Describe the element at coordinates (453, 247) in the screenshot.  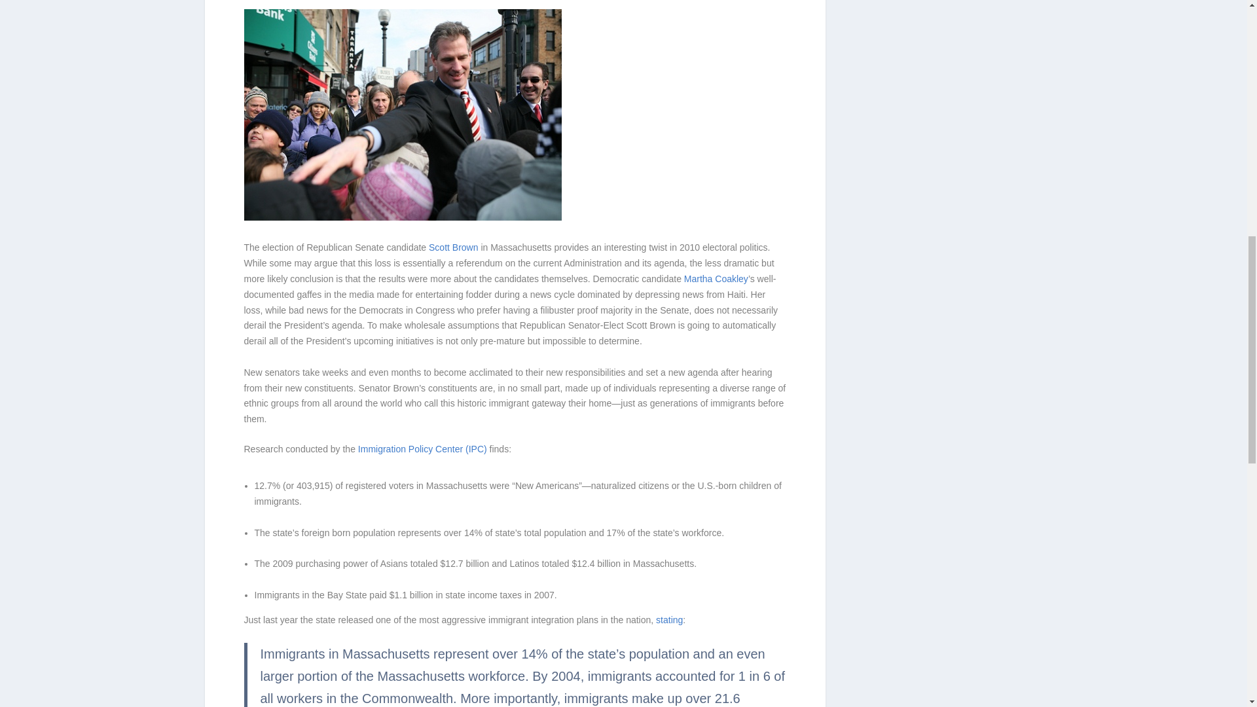
I see `Scott Brown` at that location.